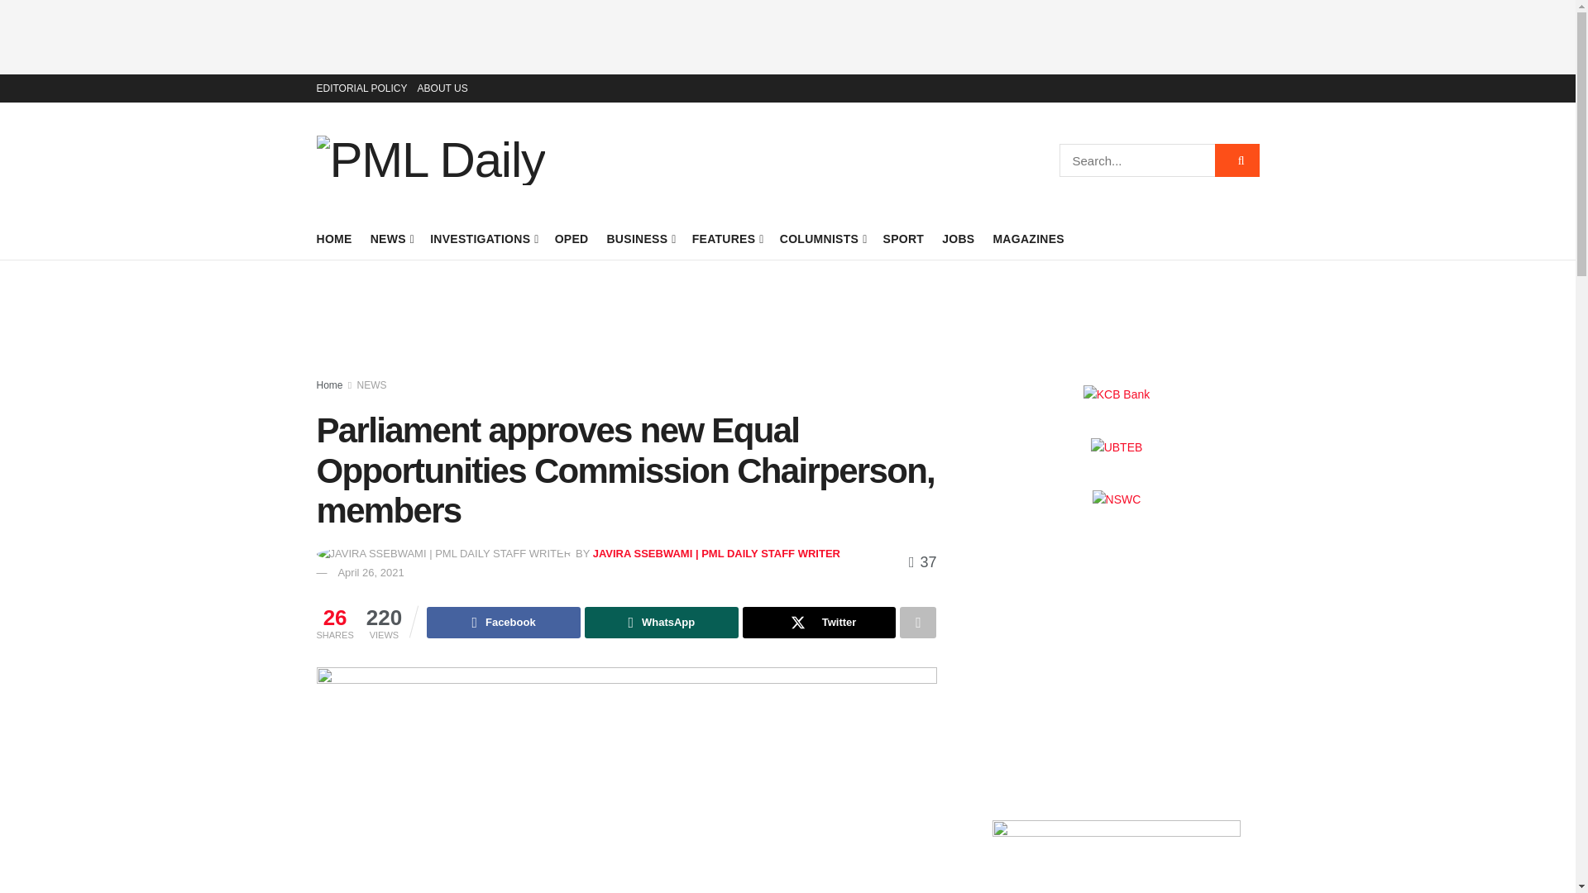  Describe the element at coordinates (640, 239) in the screenshot. I see `BUSINESS` at that location.